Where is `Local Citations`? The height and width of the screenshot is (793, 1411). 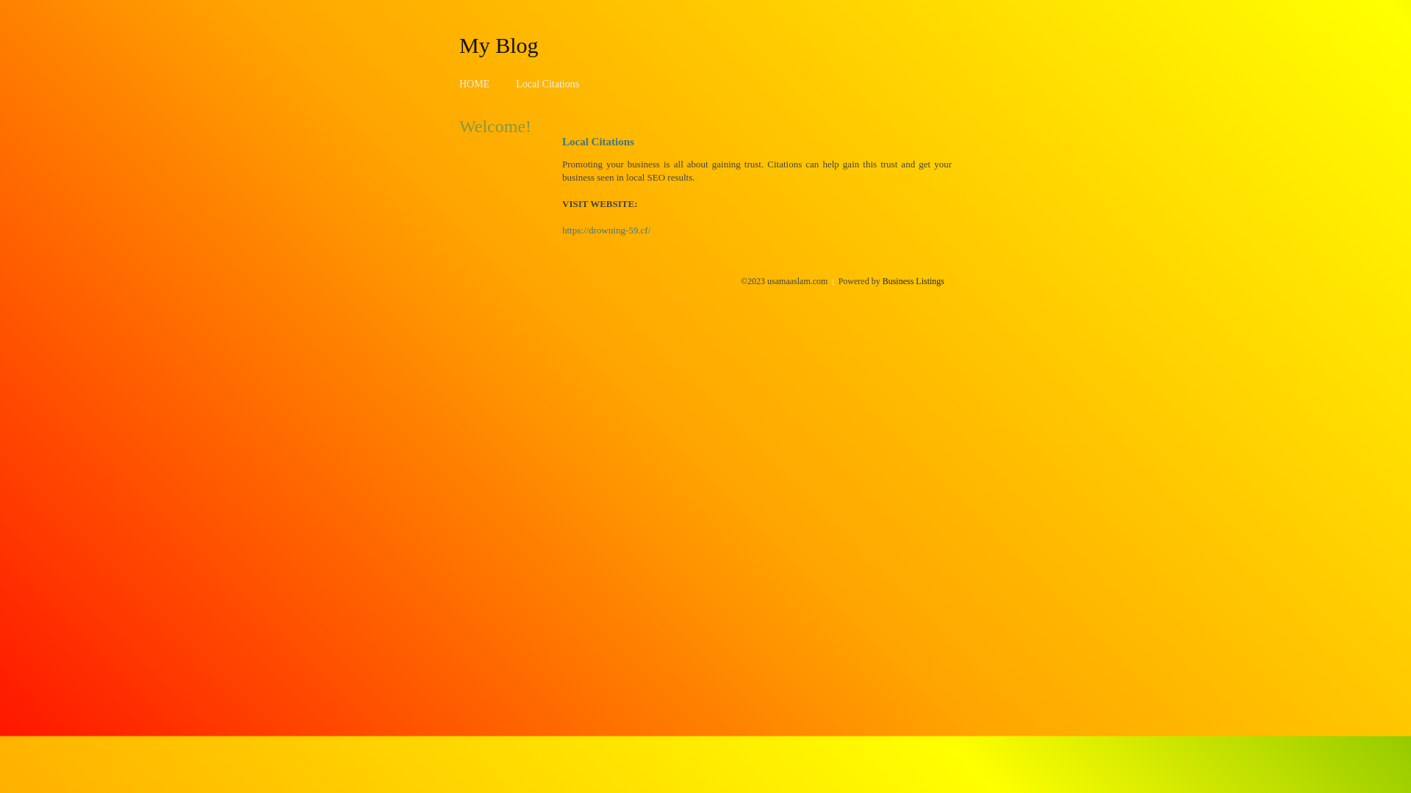
Local Citations is located at coordinates (547, 84).